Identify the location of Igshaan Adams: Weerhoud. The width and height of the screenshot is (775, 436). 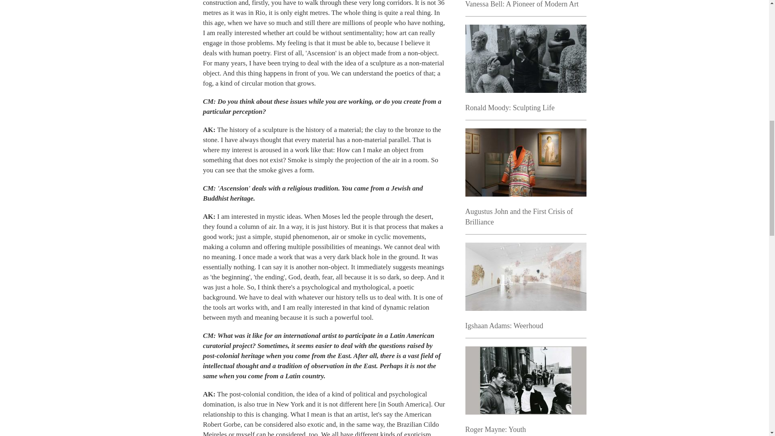
(504, 325).